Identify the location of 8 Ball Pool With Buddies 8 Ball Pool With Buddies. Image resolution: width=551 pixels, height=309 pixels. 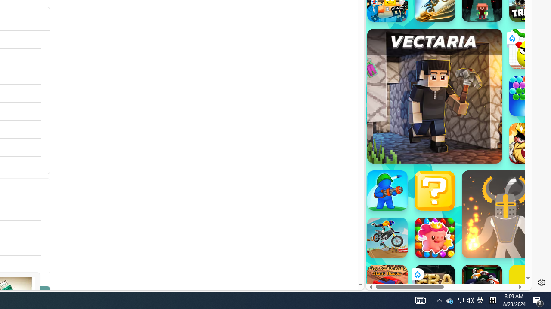
(482, 285).